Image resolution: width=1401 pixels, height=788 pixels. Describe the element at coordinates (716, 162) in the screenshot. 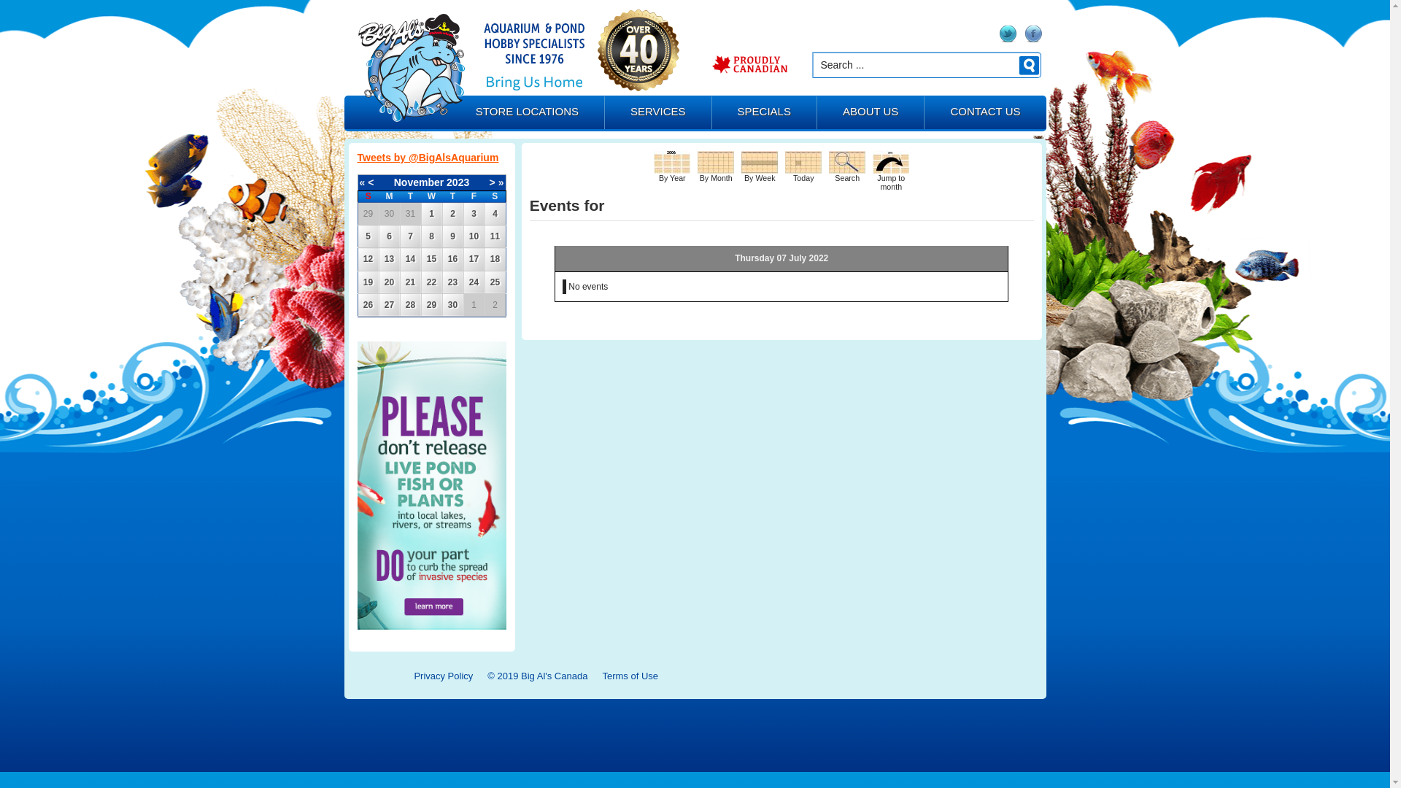

I see `By Month` at that location.